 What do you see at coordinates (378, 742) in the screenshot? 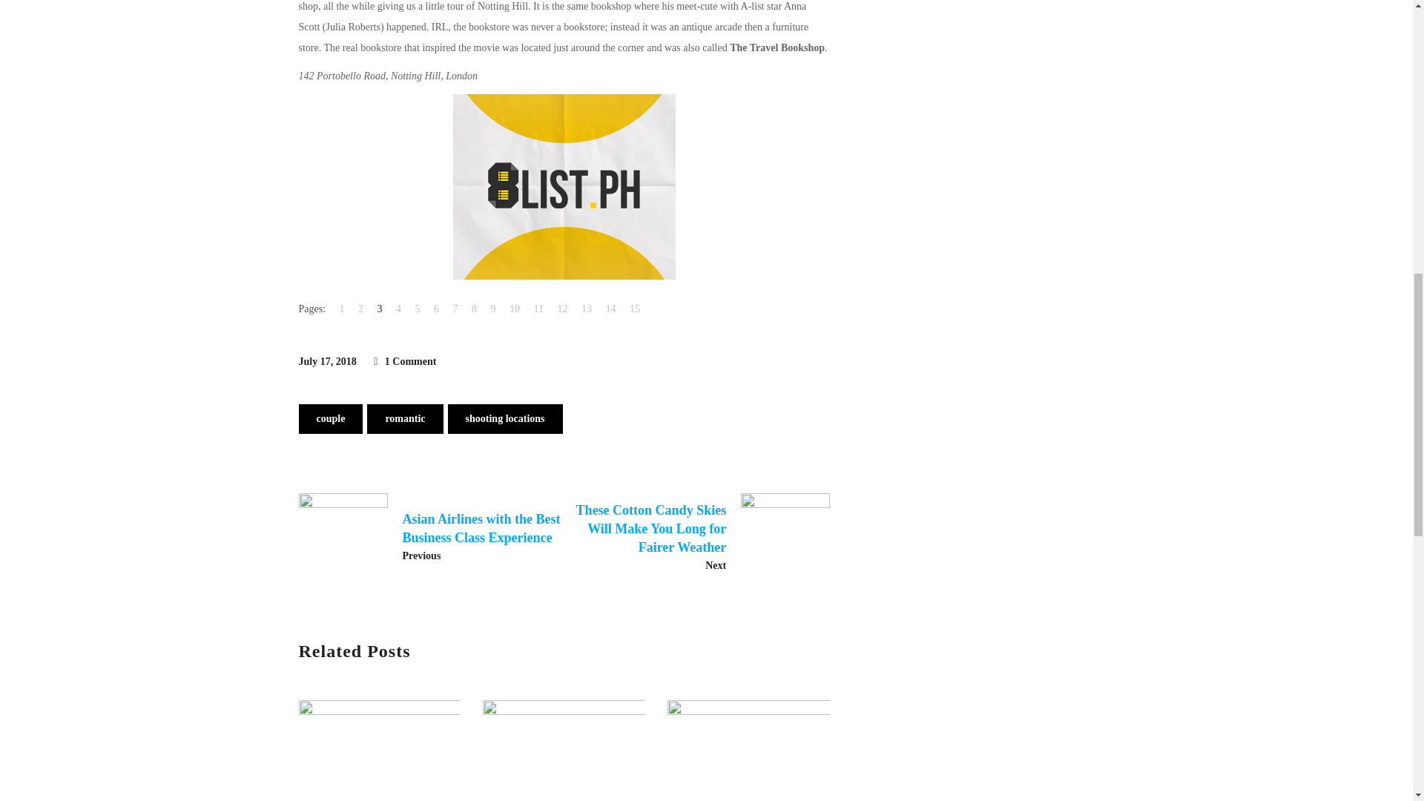
I see `5 Romantic Date Night Spots for Your Singapore Trip` at bounding box center [378, 742].